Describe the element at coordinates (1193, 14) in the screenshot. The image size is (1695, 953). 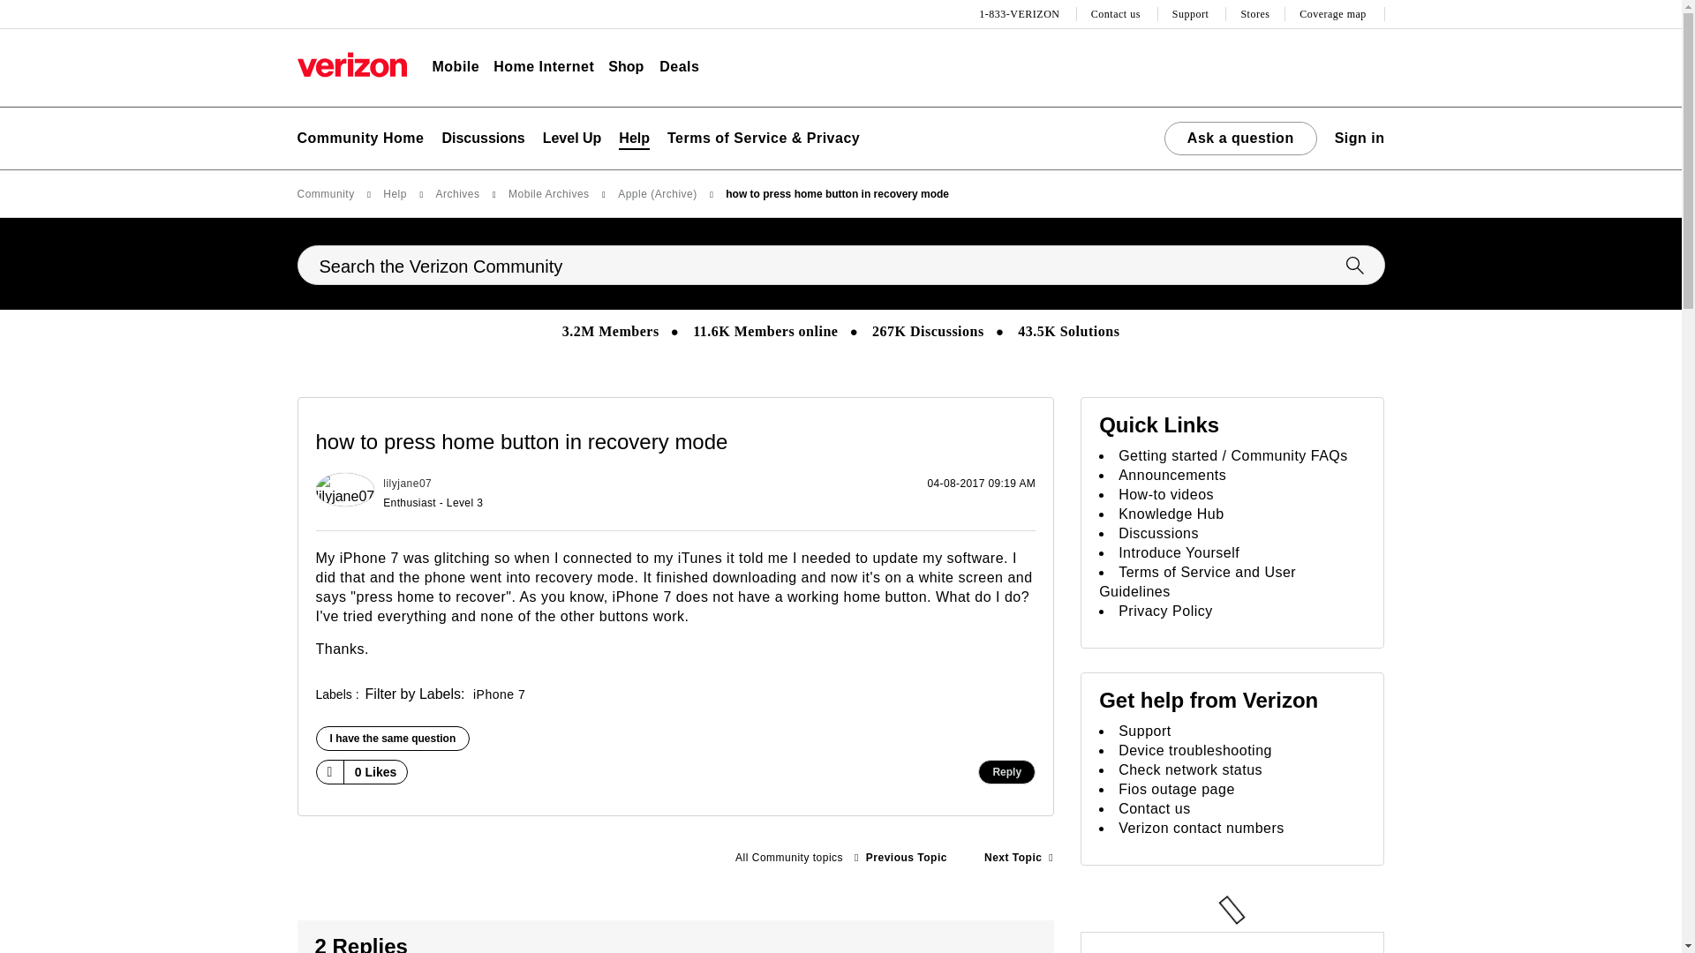
I see `Support` at that location.